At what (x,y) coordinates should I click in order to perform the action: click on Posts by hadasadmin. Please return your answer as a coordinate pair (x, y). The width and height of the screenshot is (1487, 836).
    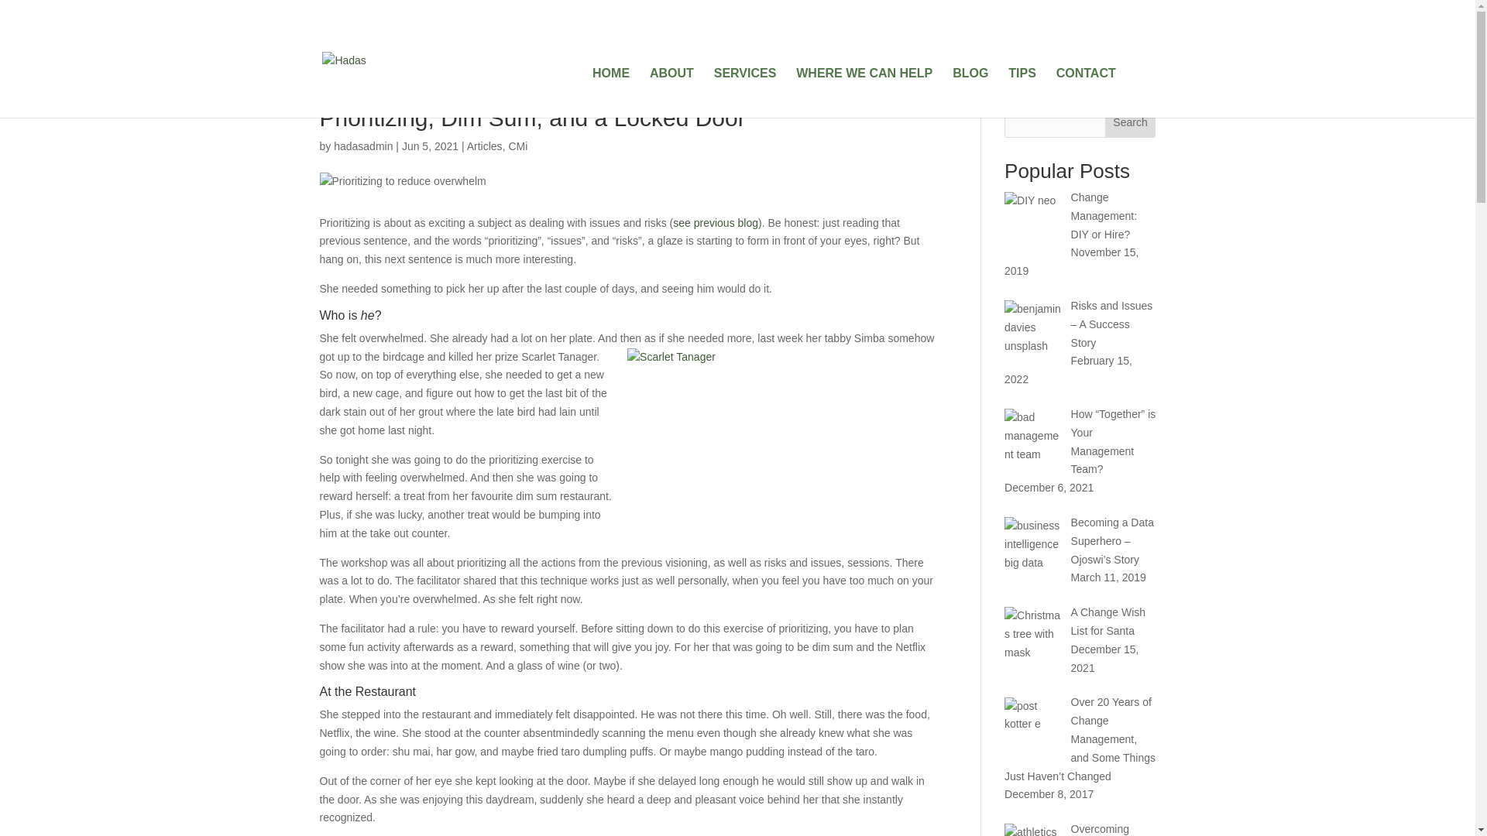
    Looking at the image, I should click on (362, 146).